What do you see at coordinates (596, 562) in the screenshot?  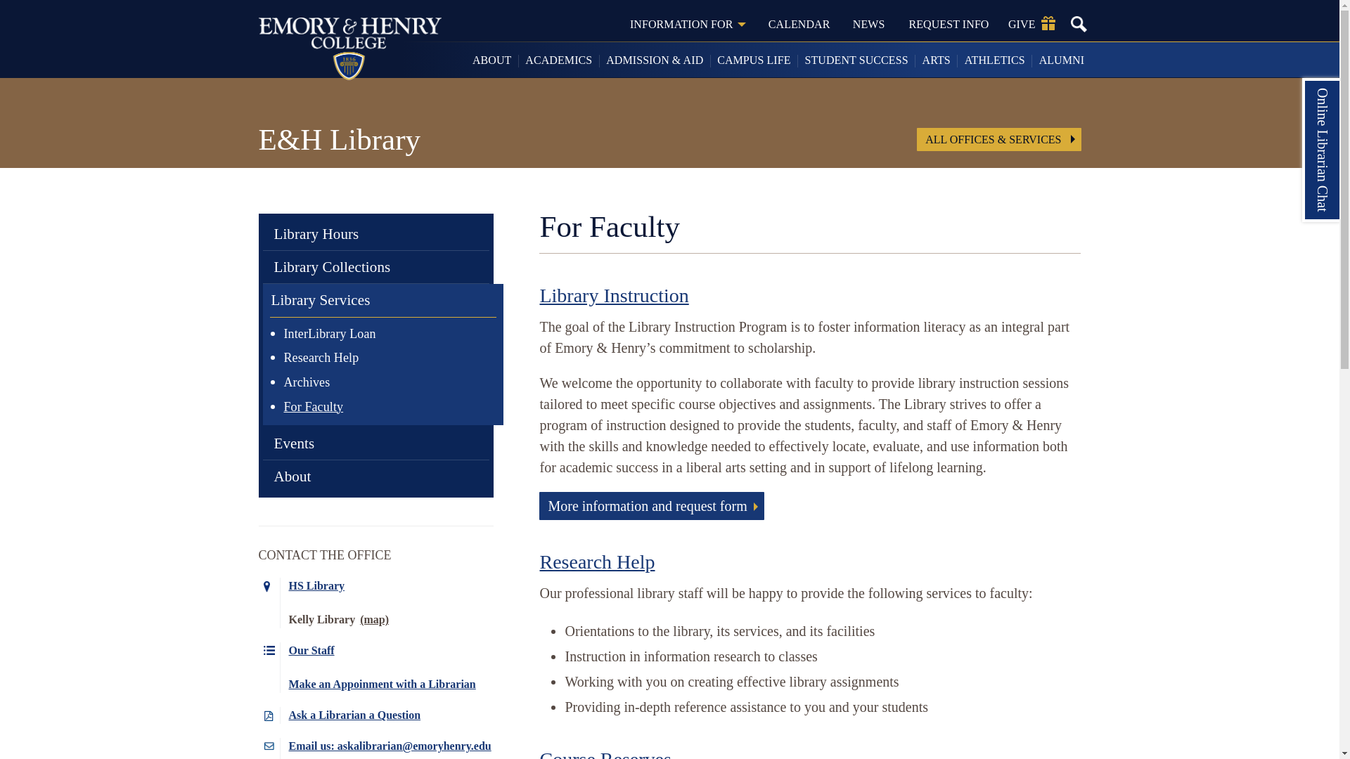 I see `Research Help` at bounding box center [596, 562].